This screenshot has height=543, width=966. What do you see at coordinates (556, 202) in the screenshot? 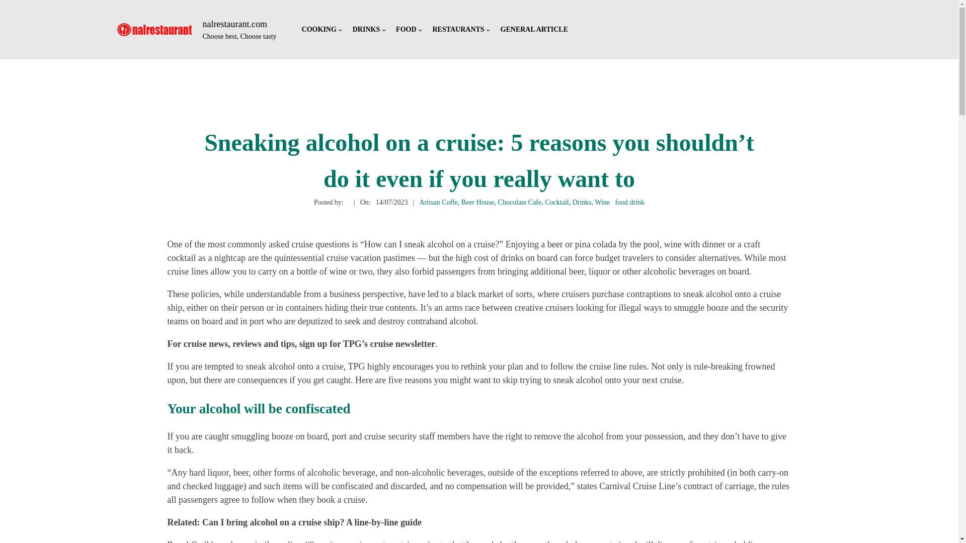
I see `Cocktail` at bounding box center [556, 202].